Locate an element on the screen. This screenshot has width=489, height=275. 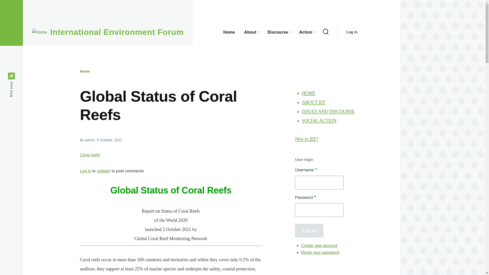
Home is located at coordinates (117, 32).